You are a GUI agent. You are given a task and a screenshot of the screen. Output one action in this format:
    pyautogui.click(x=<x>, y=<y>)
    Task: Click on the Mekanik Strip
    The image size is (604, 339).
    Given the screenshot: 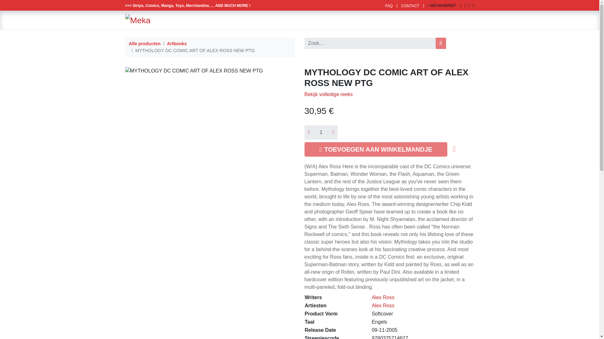 What is the action you would take?
    pyautogui.click(x=138, y=20)
    